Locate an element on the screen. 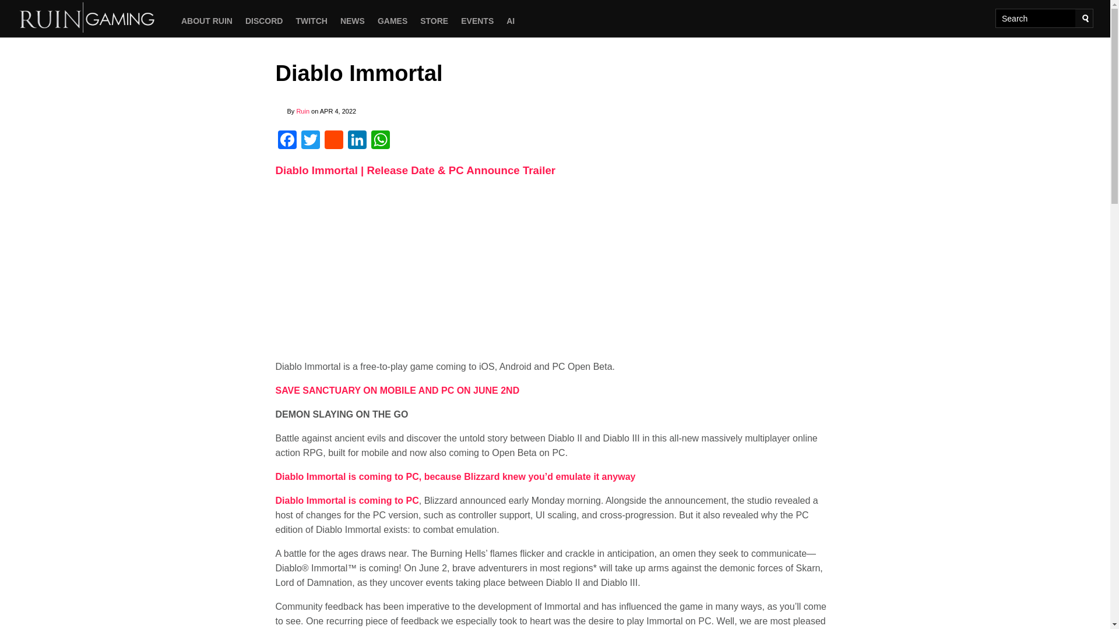 The width and height of the screenshot is (1119, 629). Twitter is located at coordinates (310, 141).